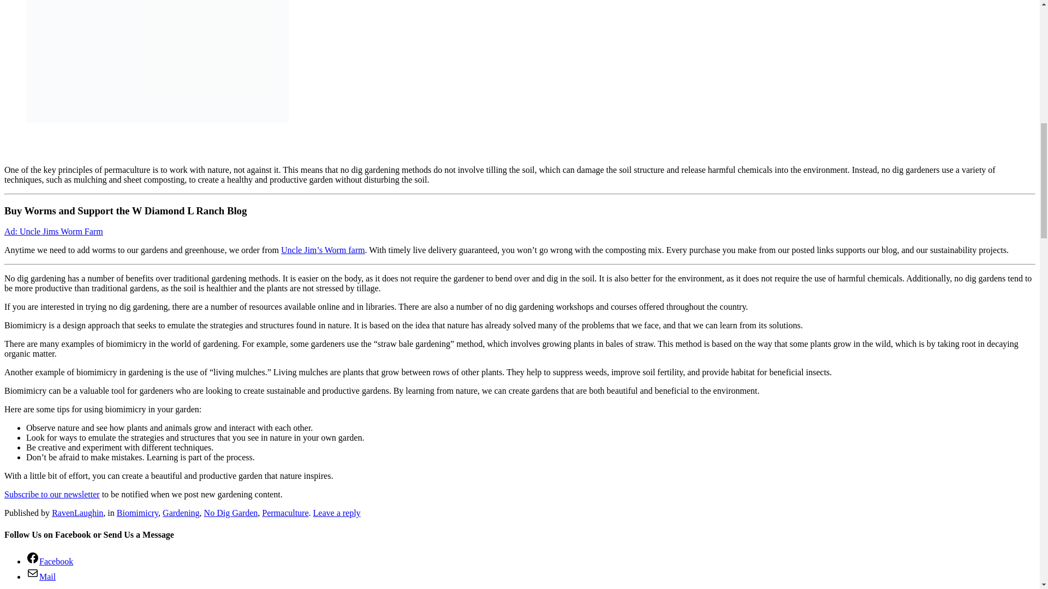 This screenshot has height=589, width=1048. I want to click on Permaculture, so click(285, 513).